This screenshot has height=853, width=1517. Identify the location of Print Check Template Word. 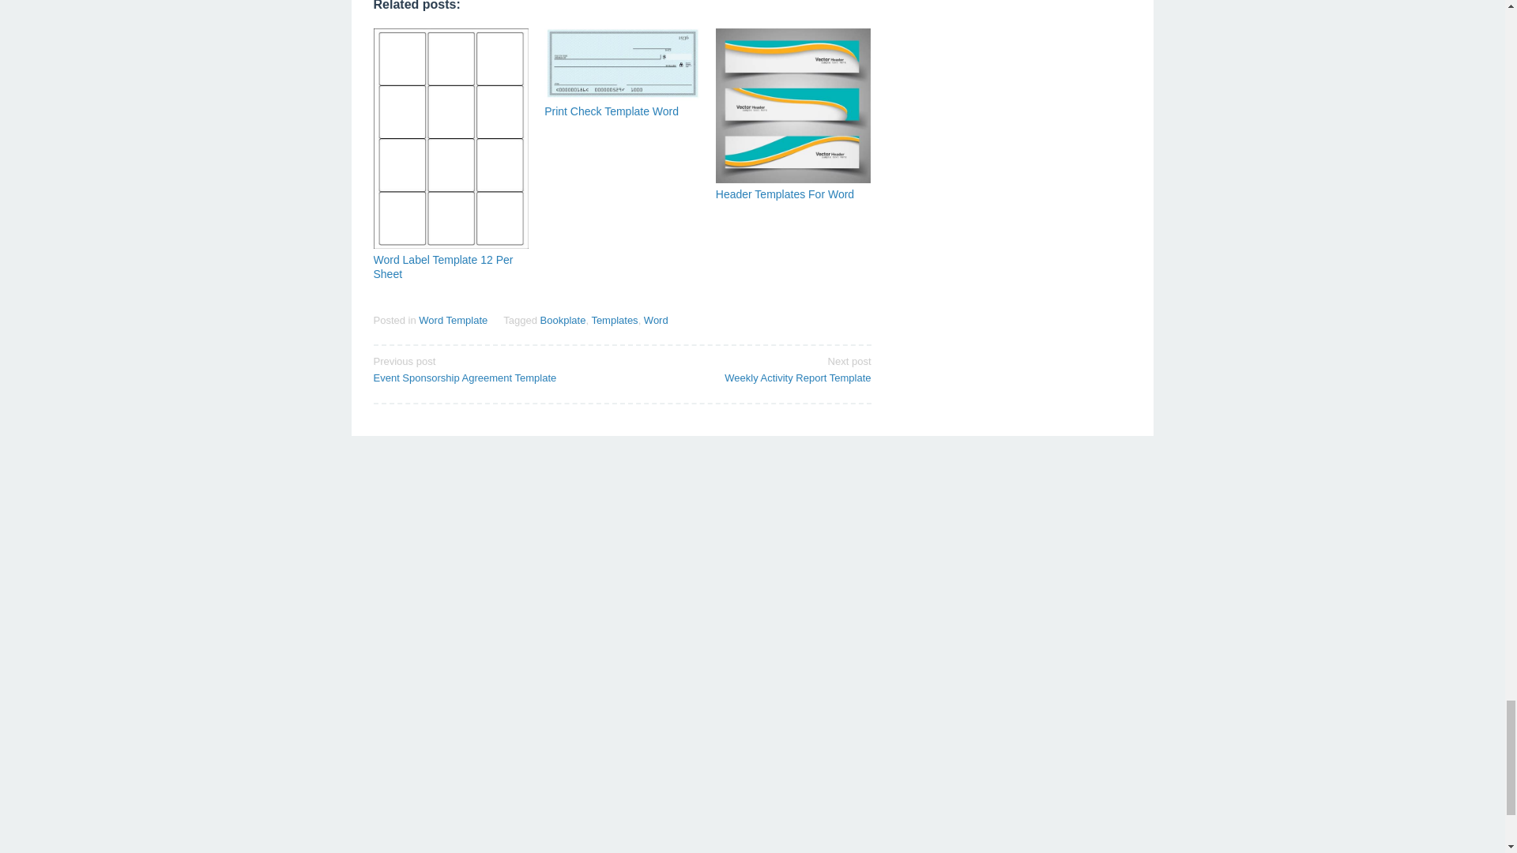
(491, 369).